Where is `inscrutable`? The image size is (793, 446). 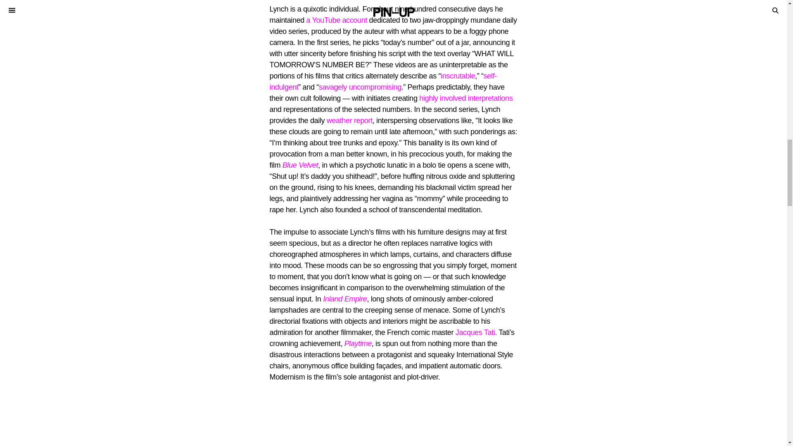
inscrutable is located at coordinates (458, 76).